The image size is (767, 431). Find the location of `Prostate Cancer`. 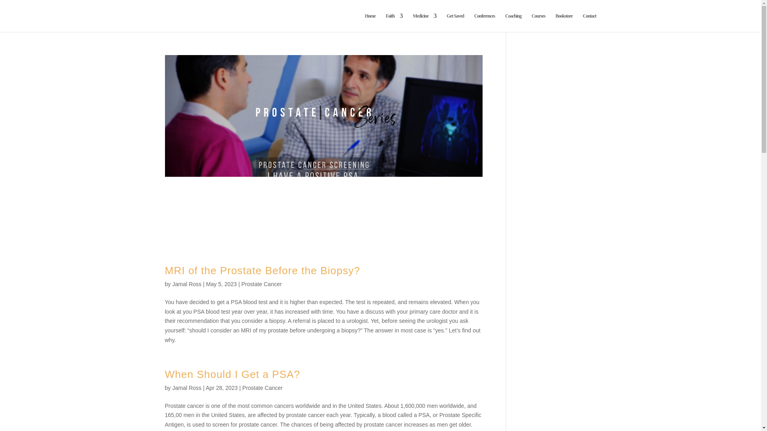

Prostate Cancer is located at coordinates (262, 388).